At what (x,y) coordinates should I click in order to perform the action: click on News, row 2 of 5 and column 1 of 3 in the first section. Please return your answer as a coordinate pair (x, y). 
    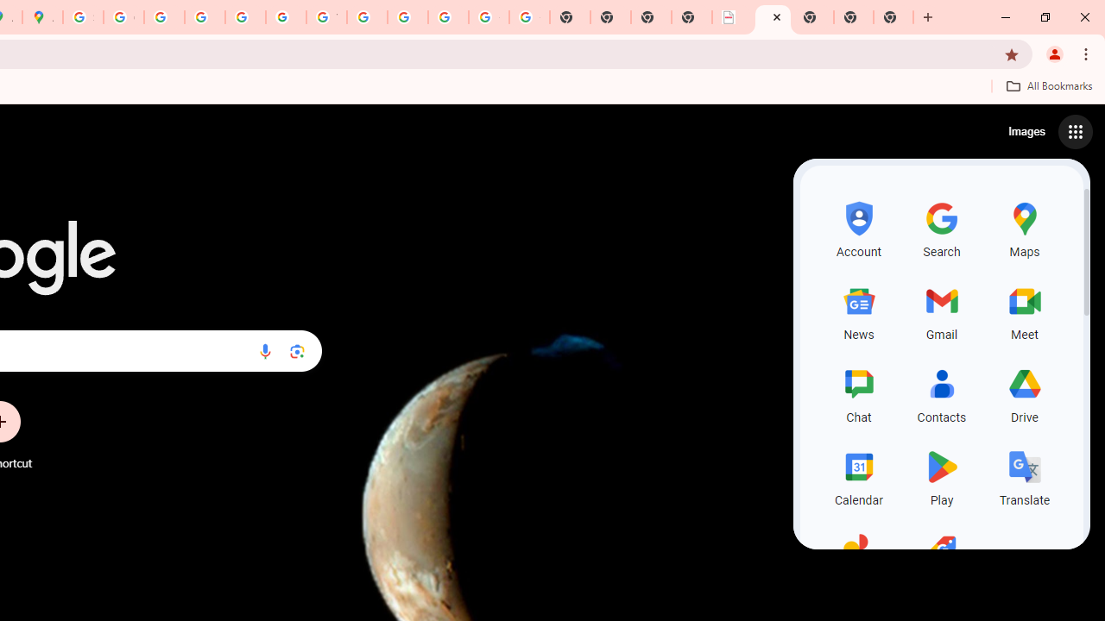
    Looking at the image, I should click on (858, 310).